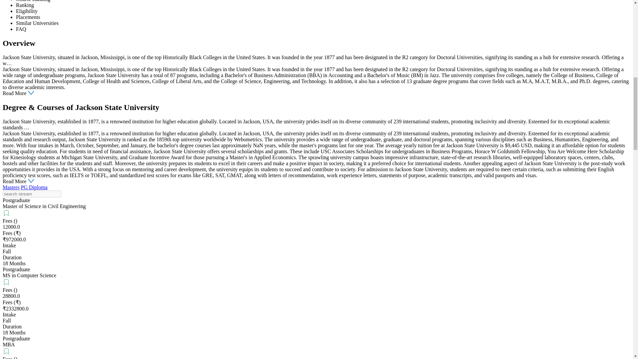  What do you see at coordinates (11, 227) in the screenshot?
I see `12000.0` at bounding box center [11, 227].